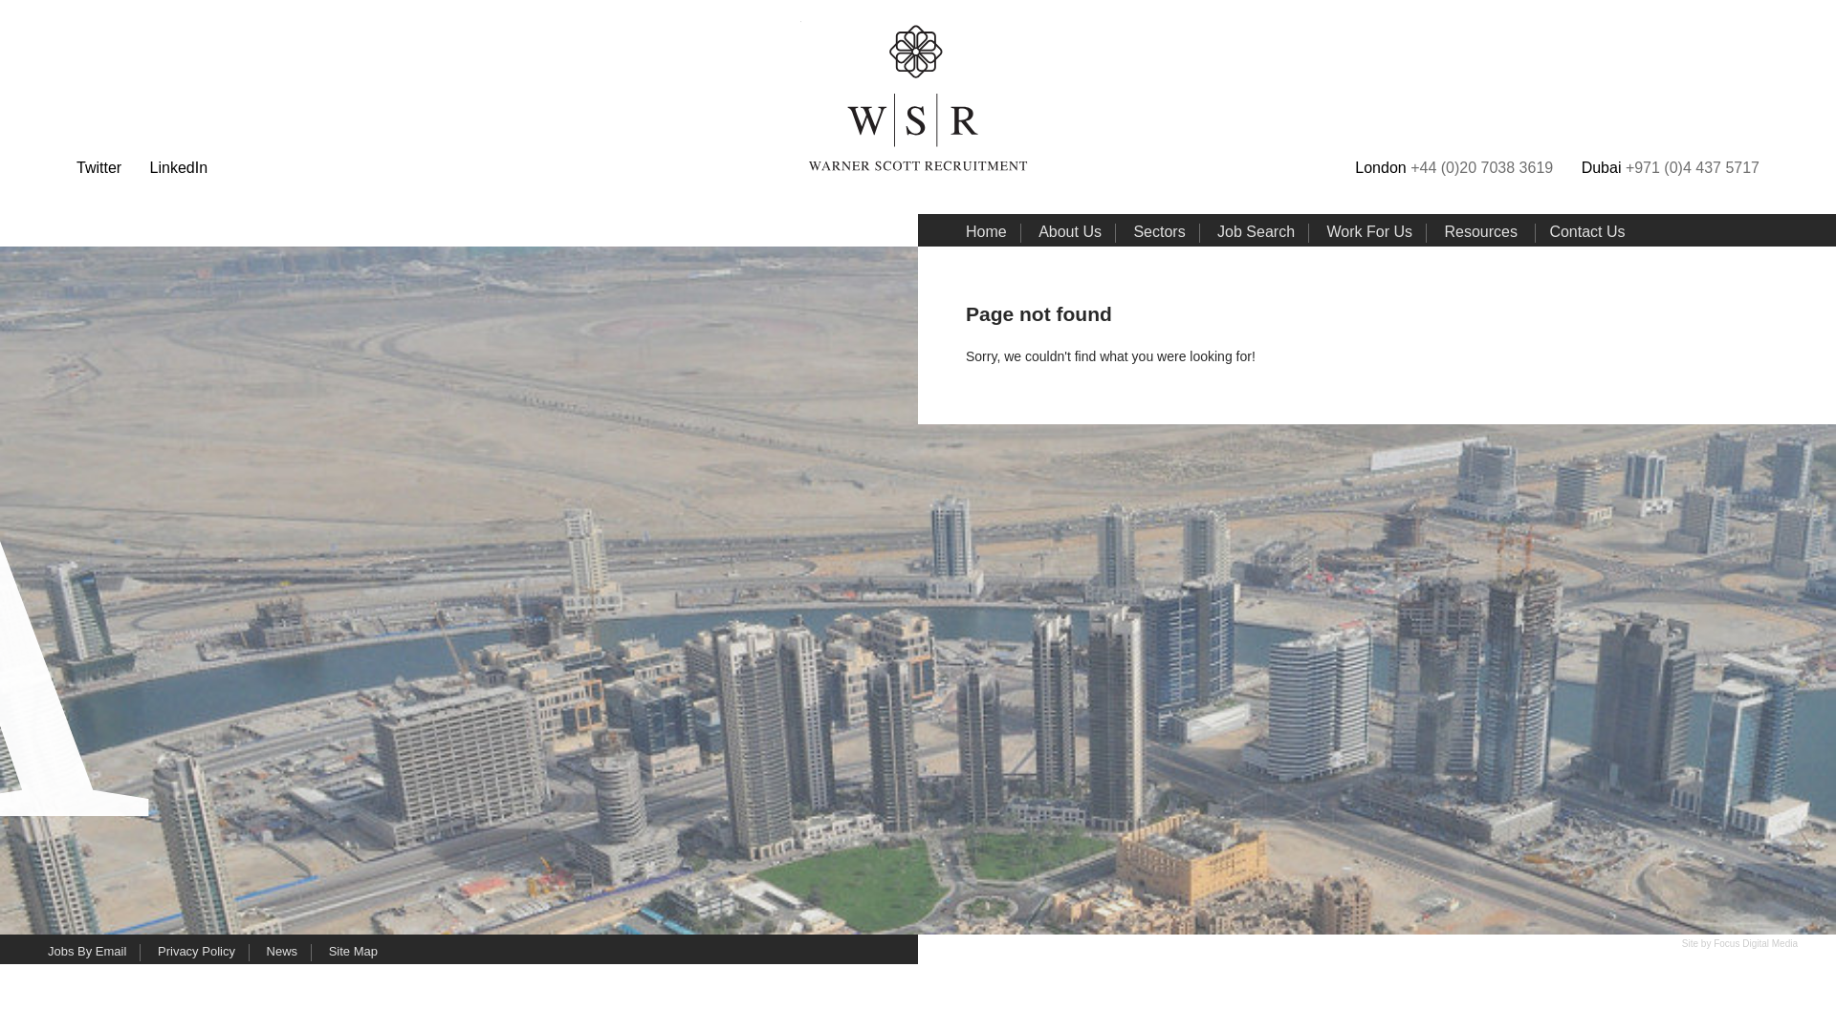 Image resolution: width=1836 pixels, height=1032 pixels. What do you see at coordinates (1255, 231) in the screenshot?
I see `Job Search` at bounding box center [1255, 231].